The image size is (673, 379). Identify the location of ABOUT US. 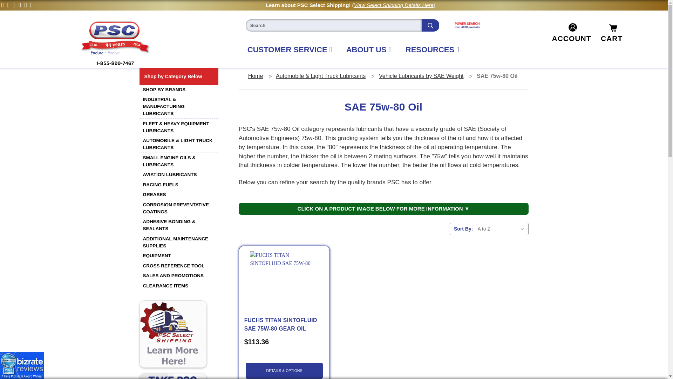
(433, 49).